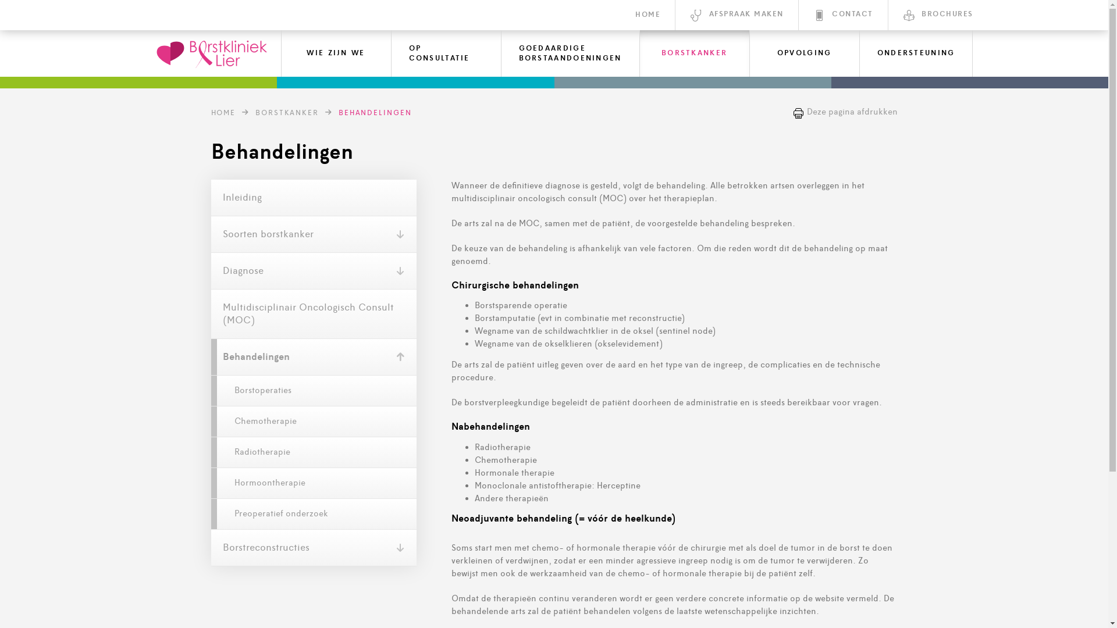 The height and width of the screenshot is (628, 1117). What do you see at coordinates (313, 548) in the screenshot?
I see `Borstreconstructies` at bounding box center [313, 548].